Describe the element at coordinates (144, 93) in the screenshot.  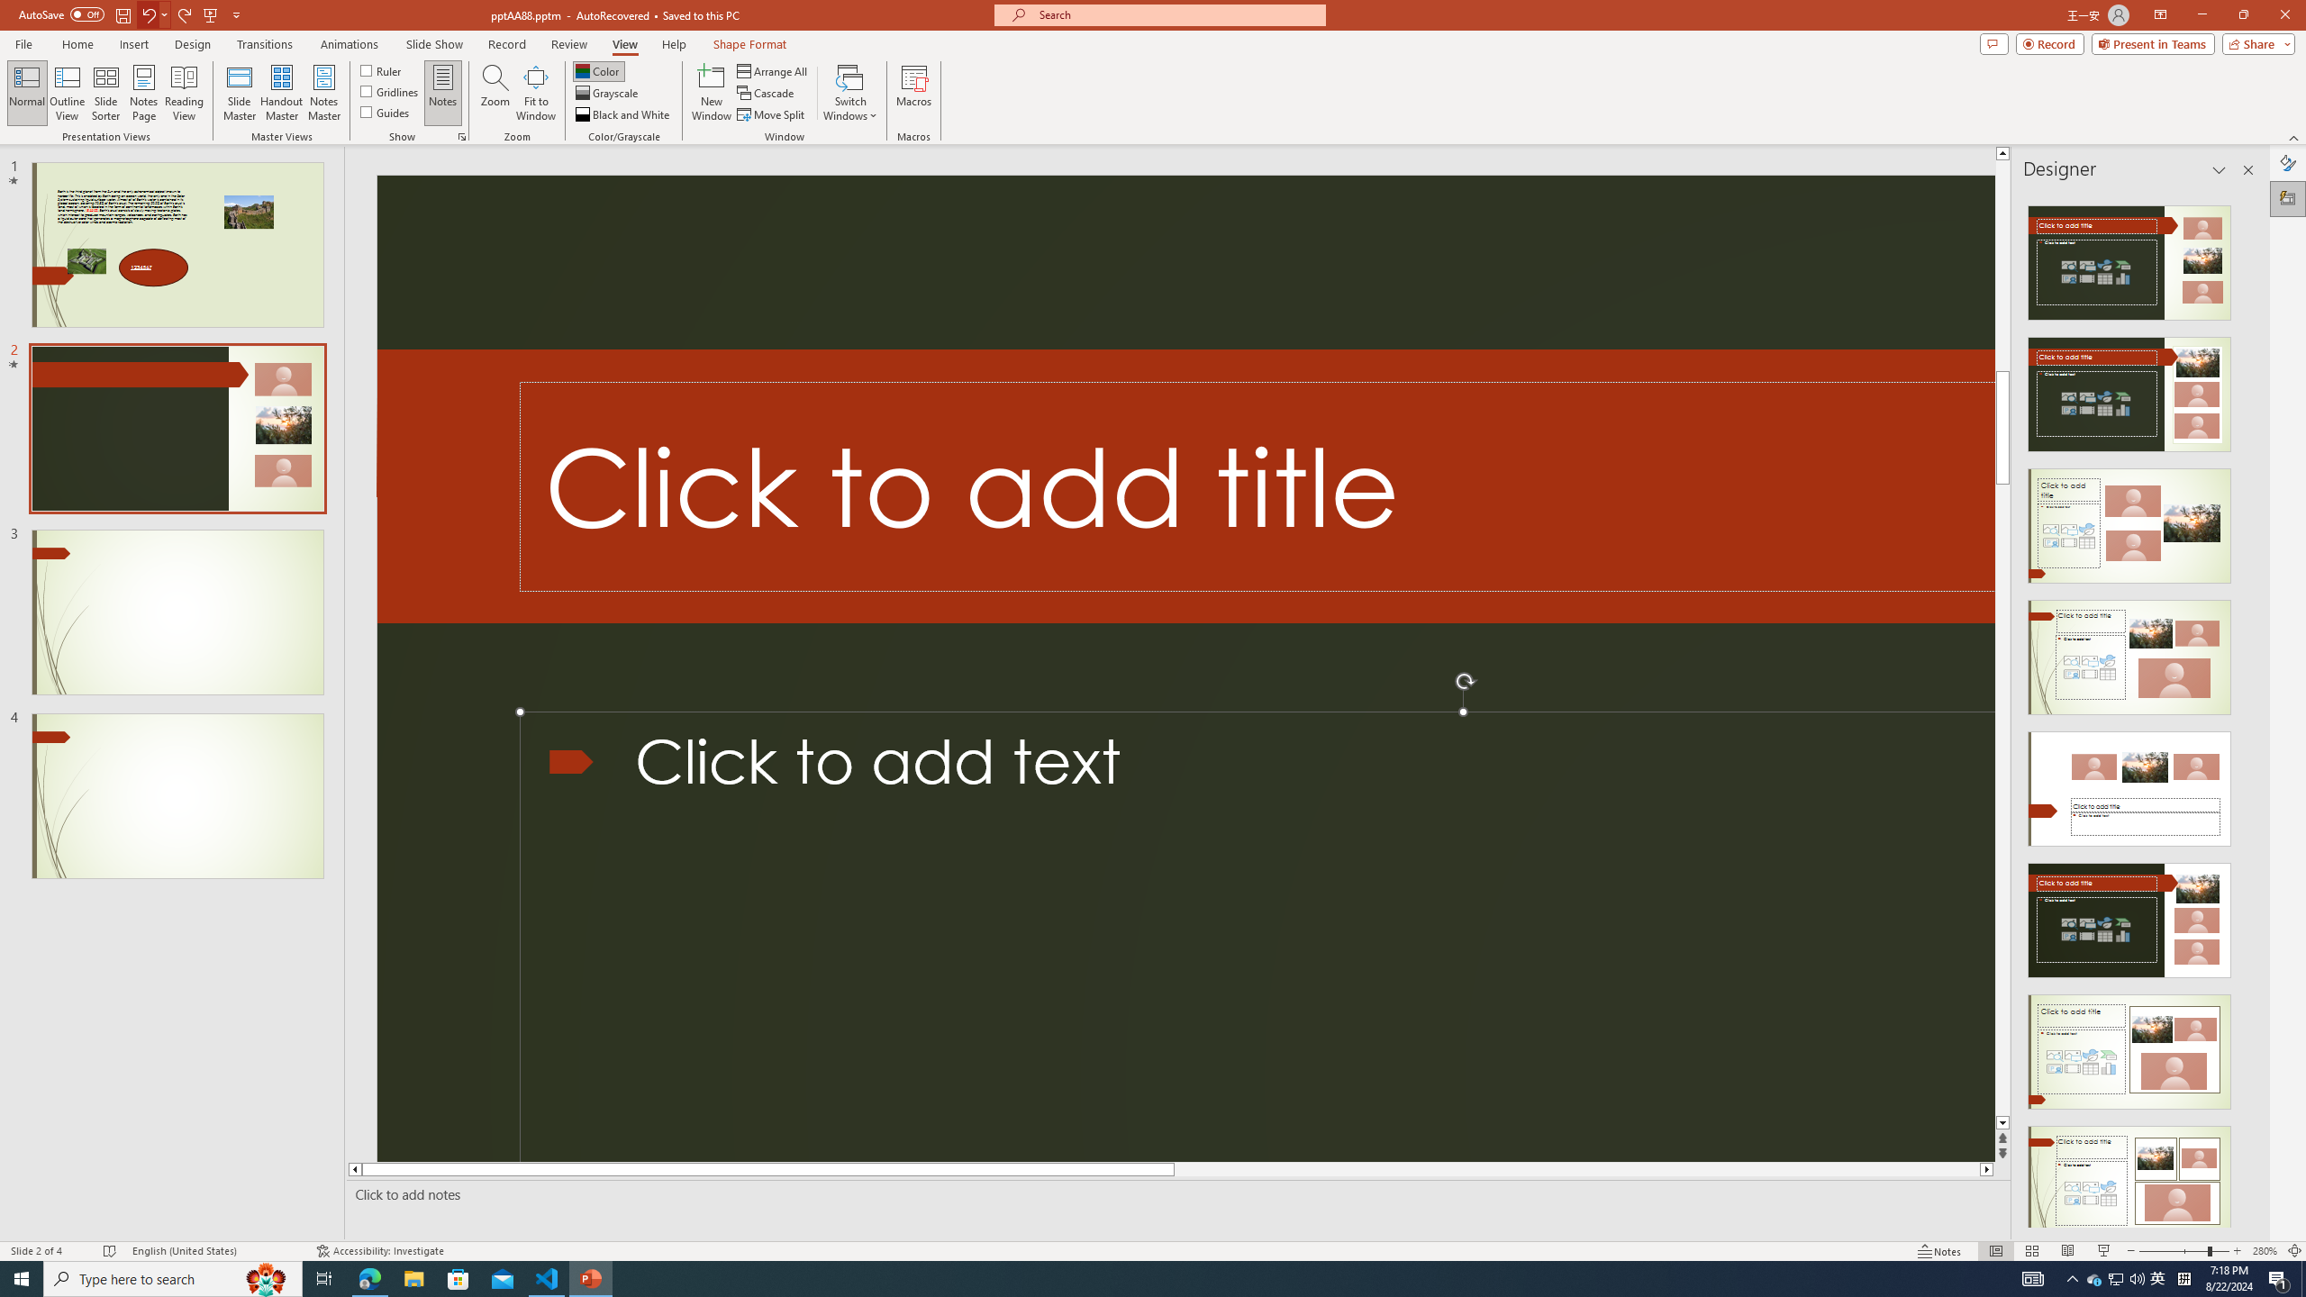
I see `Notes Page` at that location.